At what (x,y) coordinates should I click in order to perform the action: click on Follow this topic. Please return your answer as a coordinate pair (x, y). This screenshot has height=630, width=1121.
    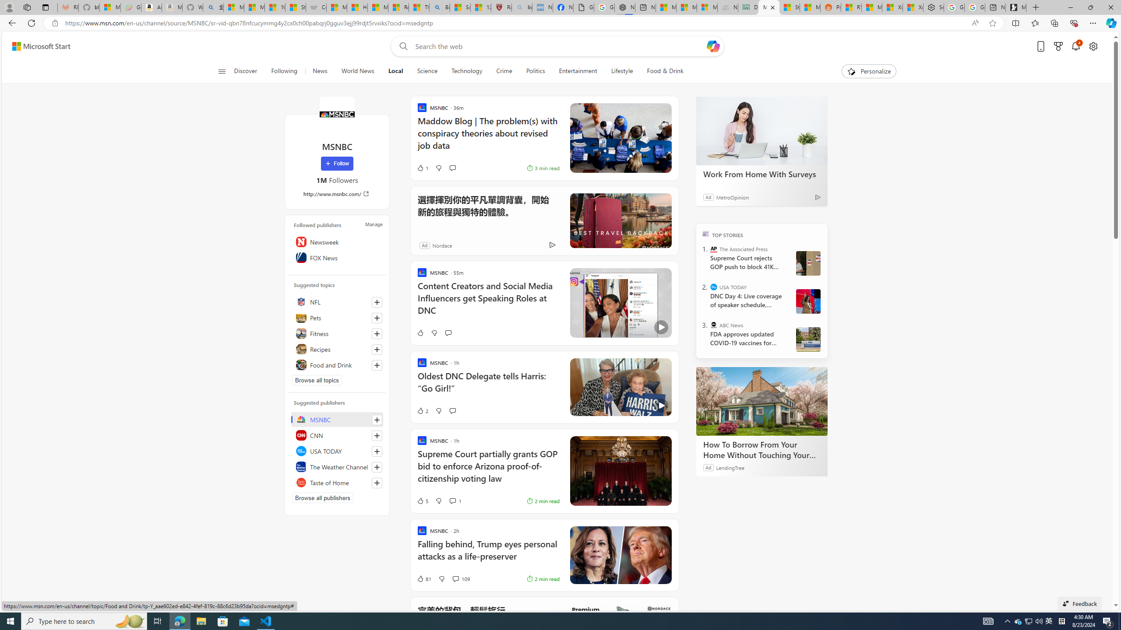
    Looking at the image, I should click on (377, 365).